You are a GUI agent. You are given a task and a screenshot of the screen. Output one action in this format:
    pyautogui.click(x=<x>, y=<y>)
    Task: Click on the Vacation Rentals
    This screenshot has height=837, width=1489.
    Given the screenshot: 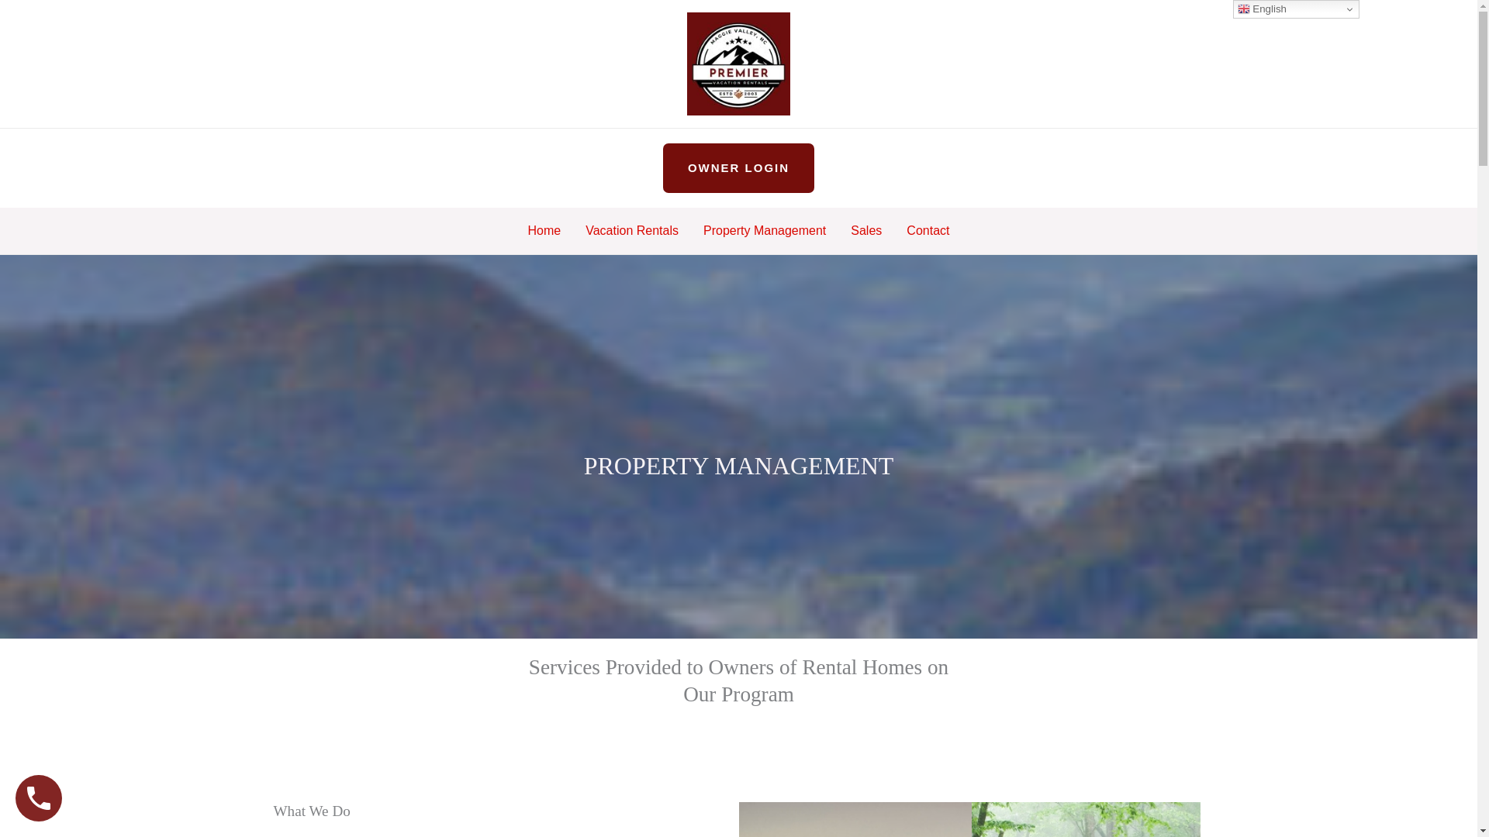 What is the action you would take?
    pyautogui.click(x=631, y=231)
    